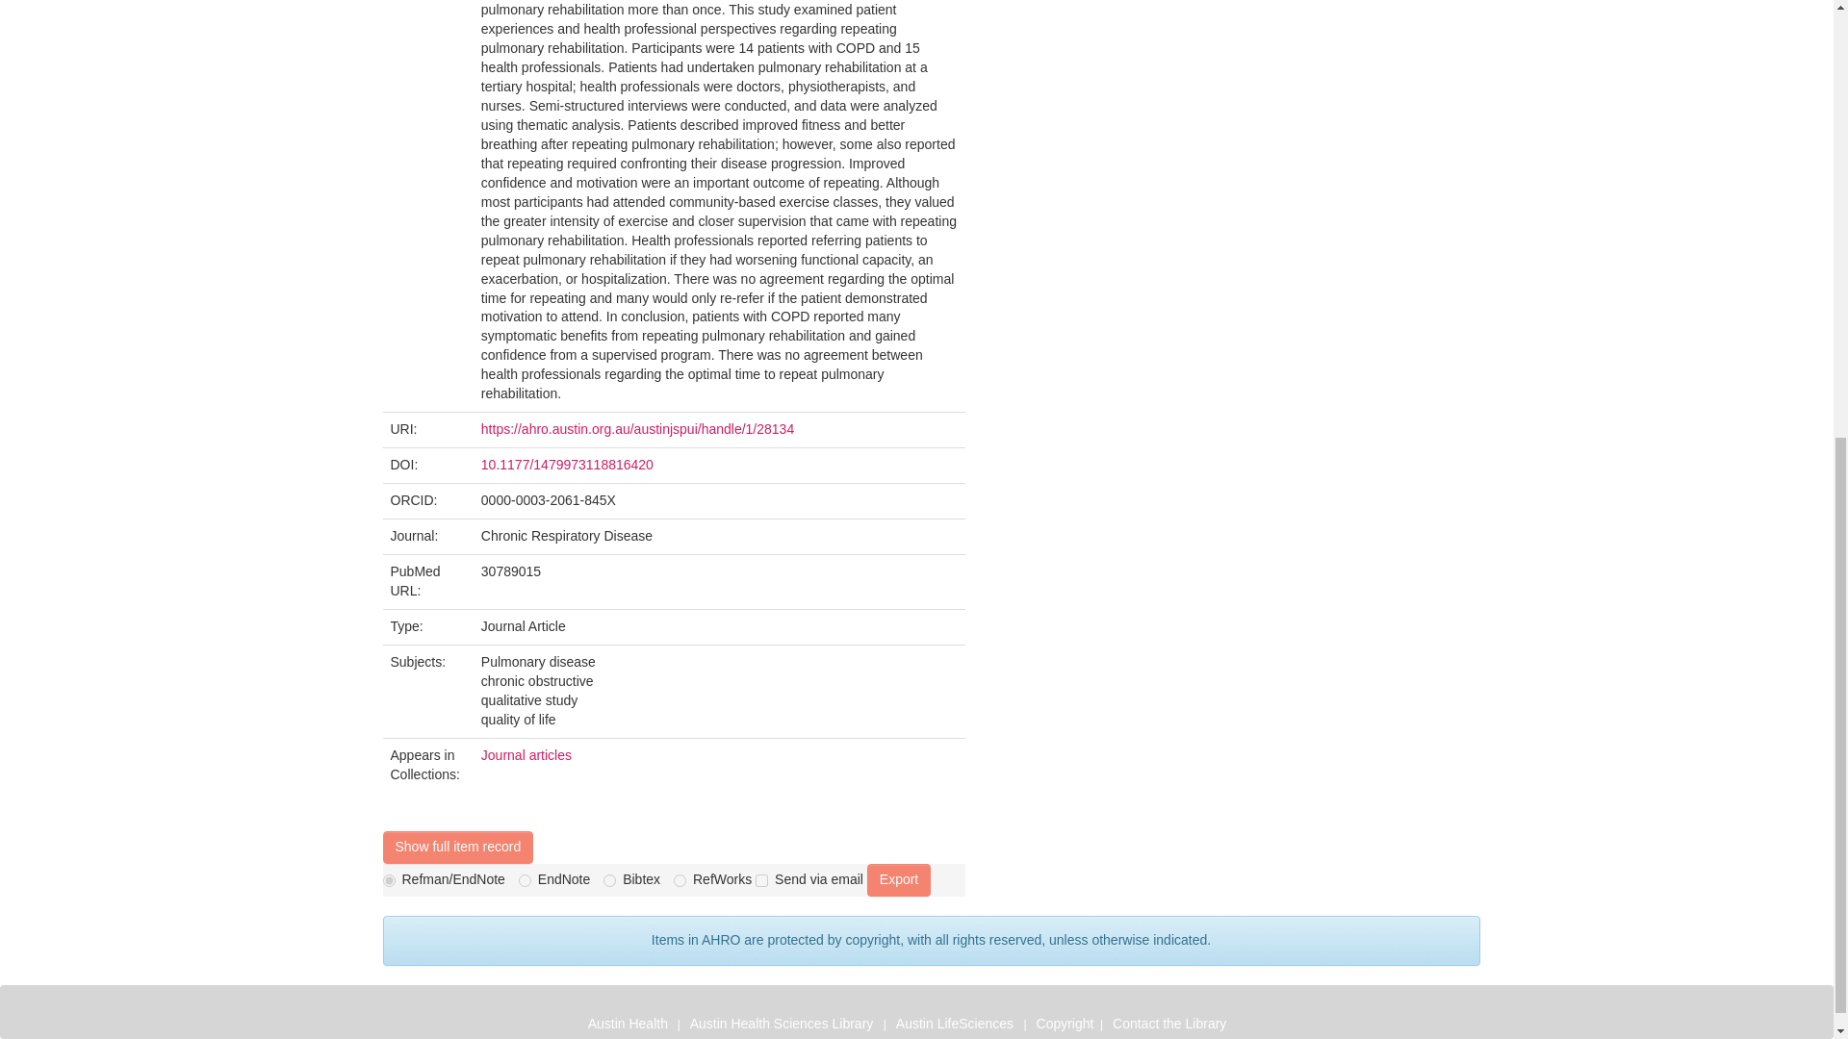  What do you see at coordinates (762, 881) in the screenshot?
I see `true` at bounding box center [762, 881].